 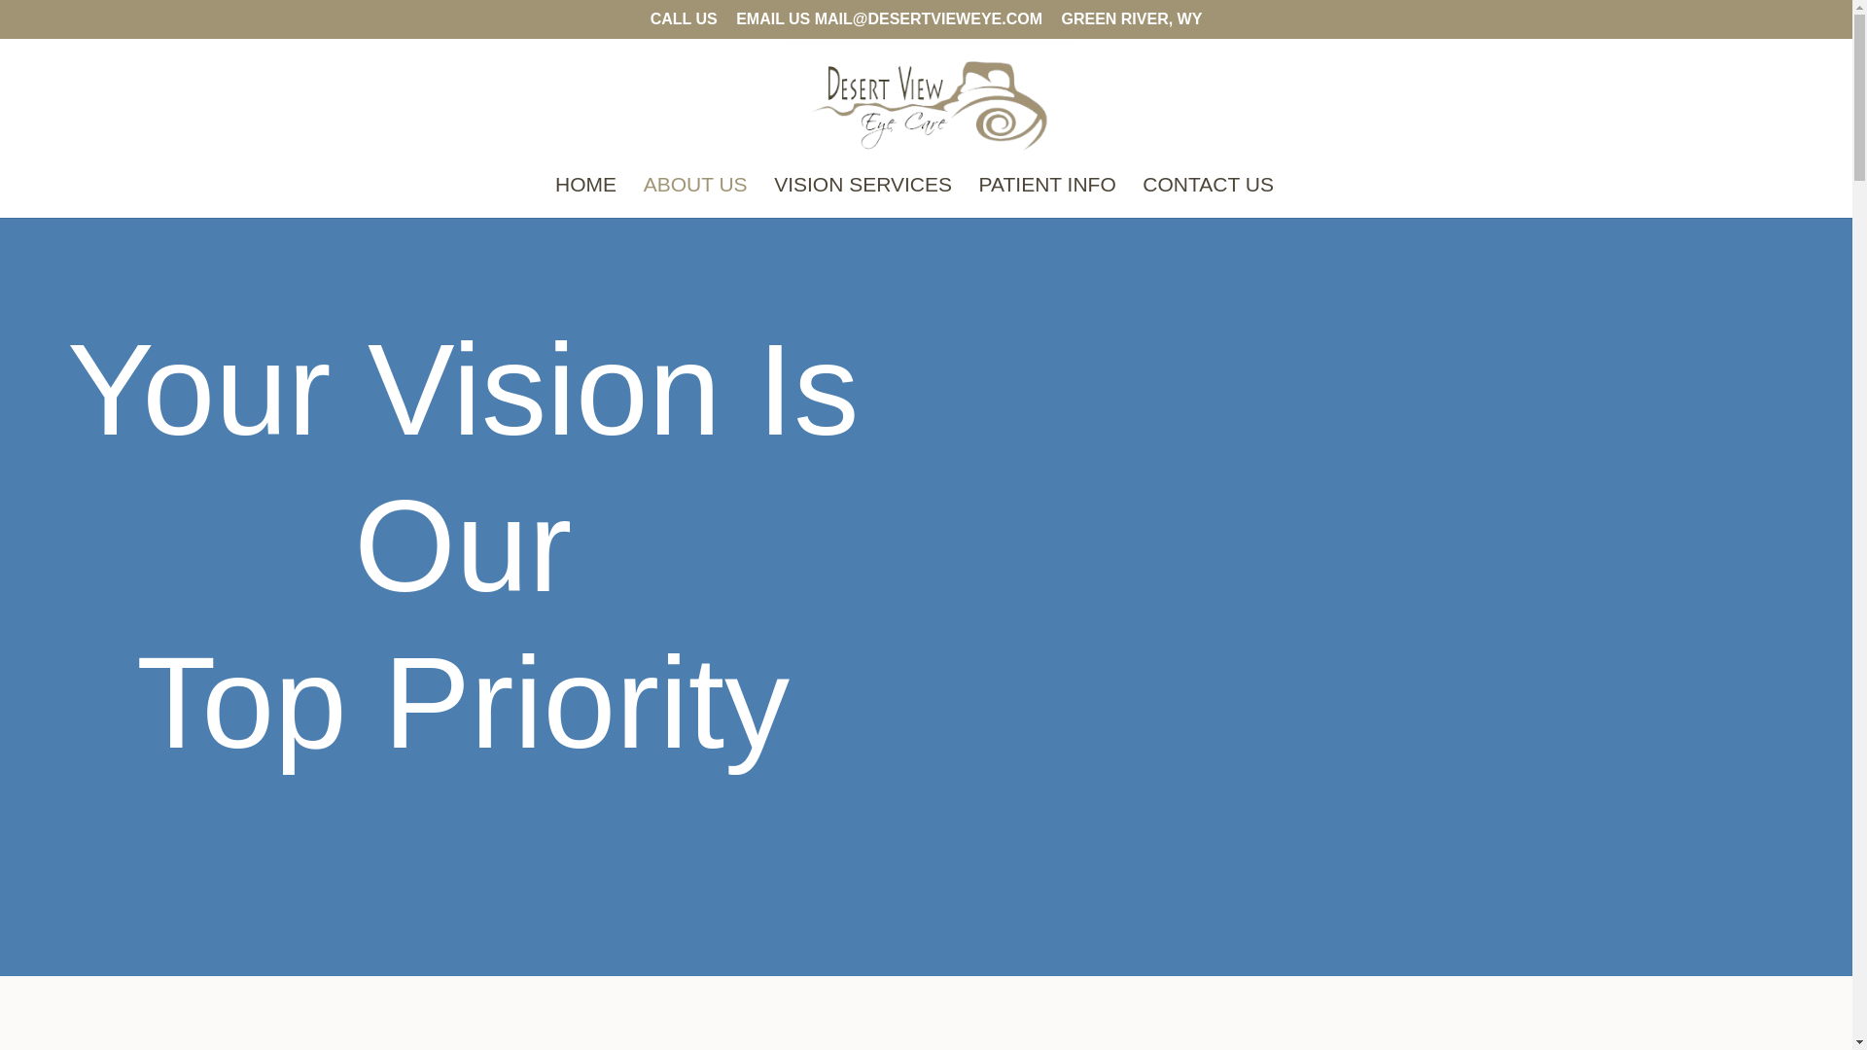 I want to click on GREEN RIVER, WY, so click(x=1131, y=24).